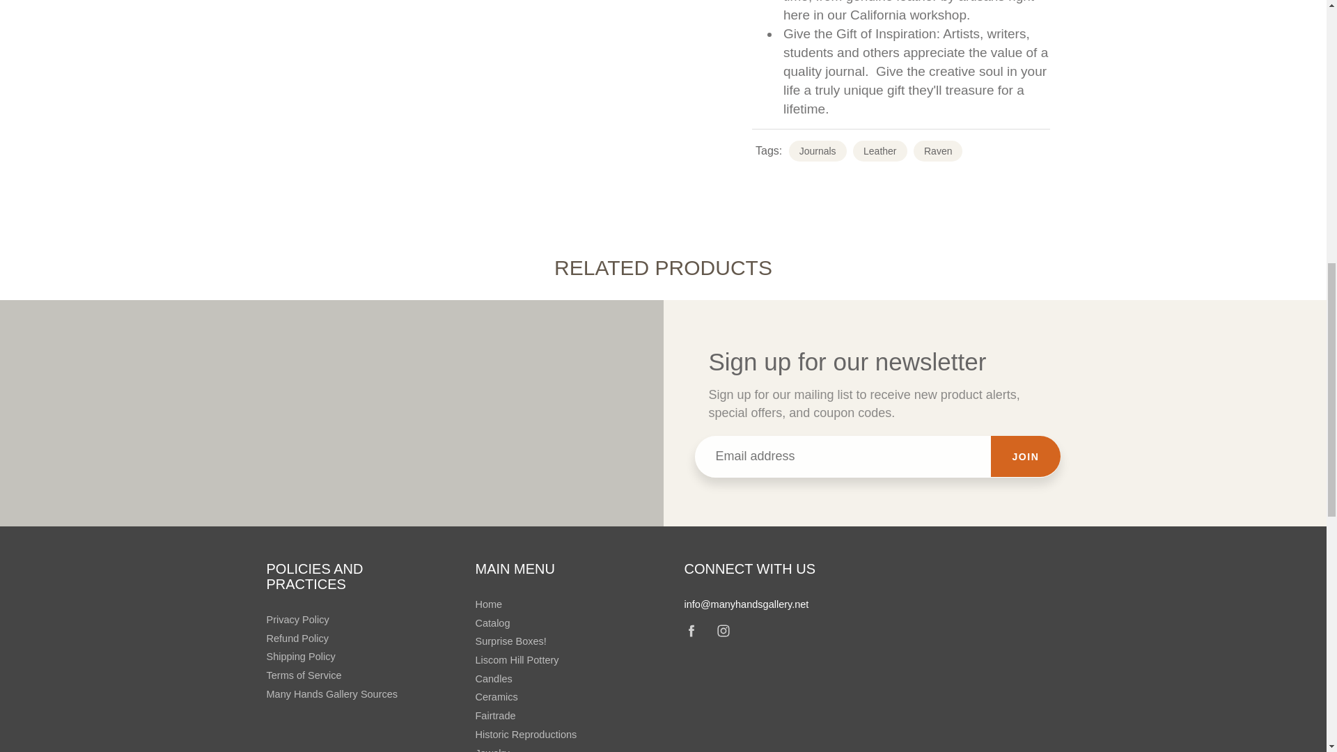 The height and width of the screenshot is (752, 1337). What do you see at coordinates (691, 631) in the screenshot?
I see `Facebook` at bounding box center [691, 631].